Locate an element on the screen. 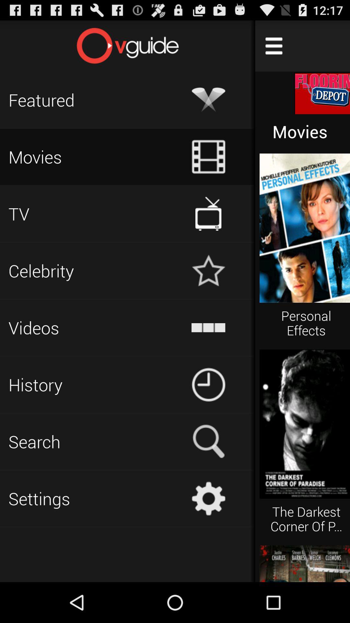 Image resolution: width=350 pixels, height=623 pixels. view menu is located at coordinates (274, 46).